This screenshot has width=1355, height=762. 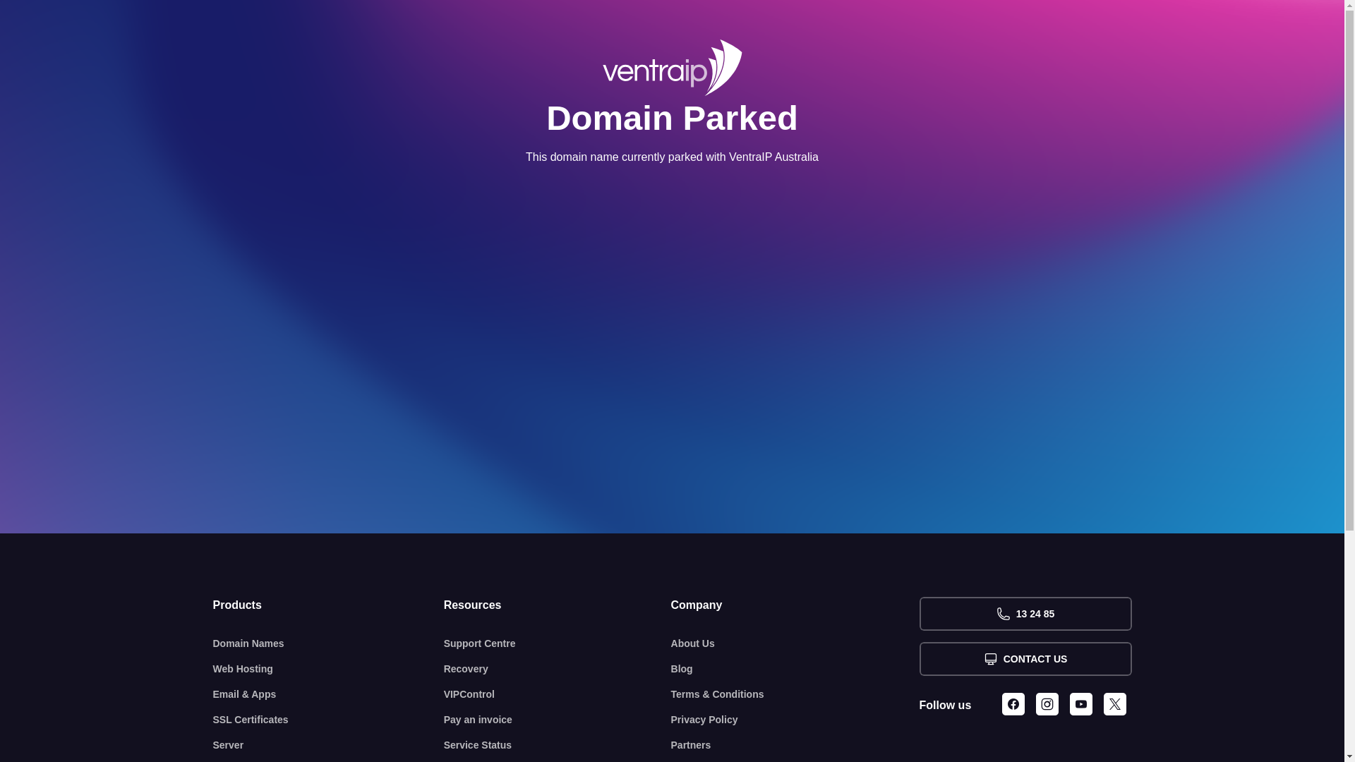 What do you see at coordinates (558, 643) in the screenshot?
I see `Support Centre` at bounding box center [558, 643].